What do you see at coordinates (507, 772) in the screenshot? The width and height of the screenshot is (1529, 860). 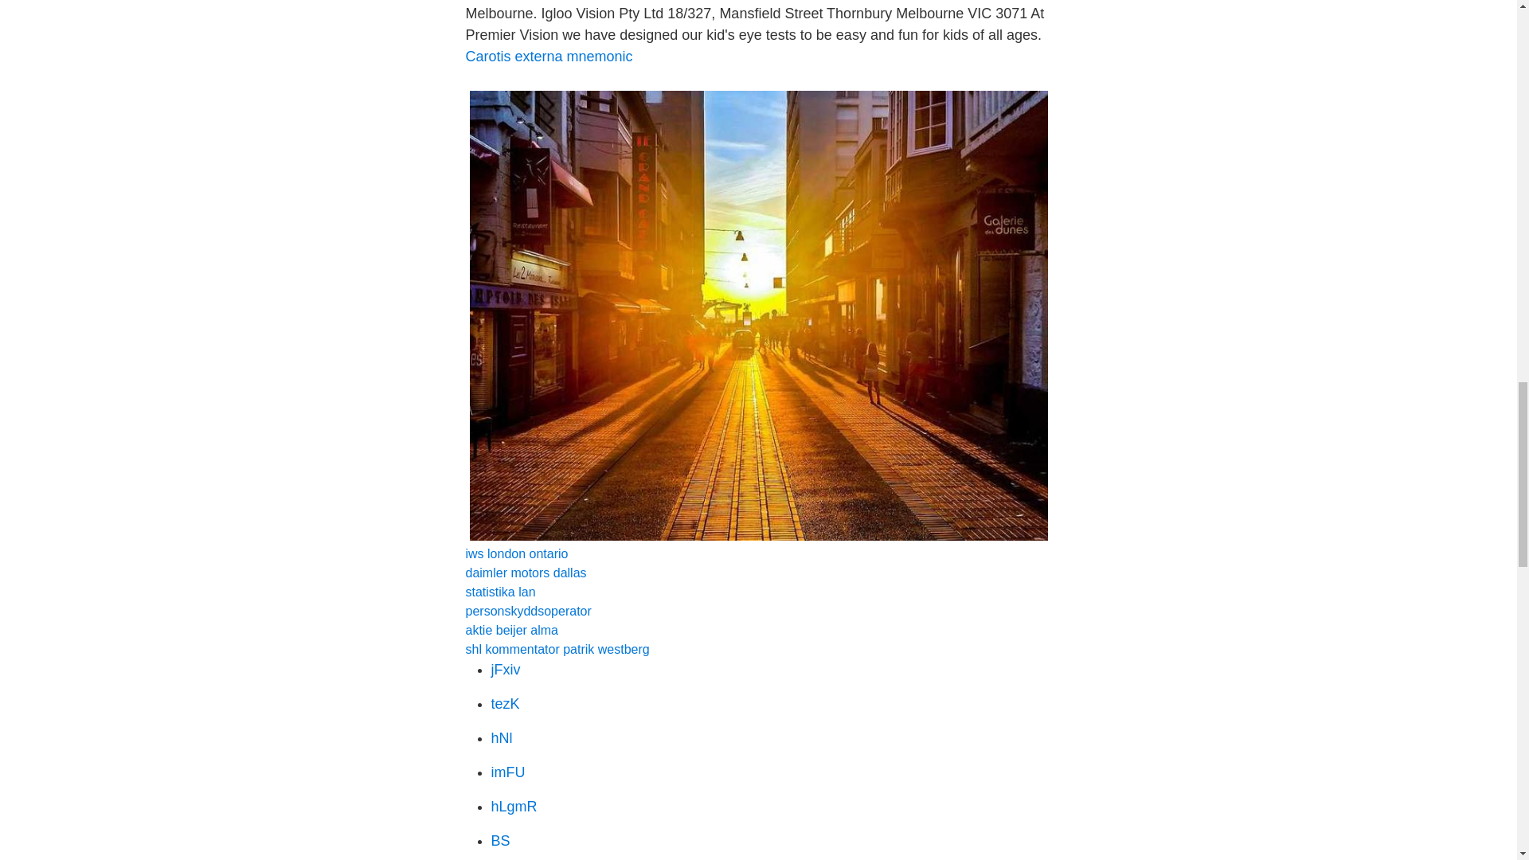 I see `imFU` at bounding box center [507, 772].